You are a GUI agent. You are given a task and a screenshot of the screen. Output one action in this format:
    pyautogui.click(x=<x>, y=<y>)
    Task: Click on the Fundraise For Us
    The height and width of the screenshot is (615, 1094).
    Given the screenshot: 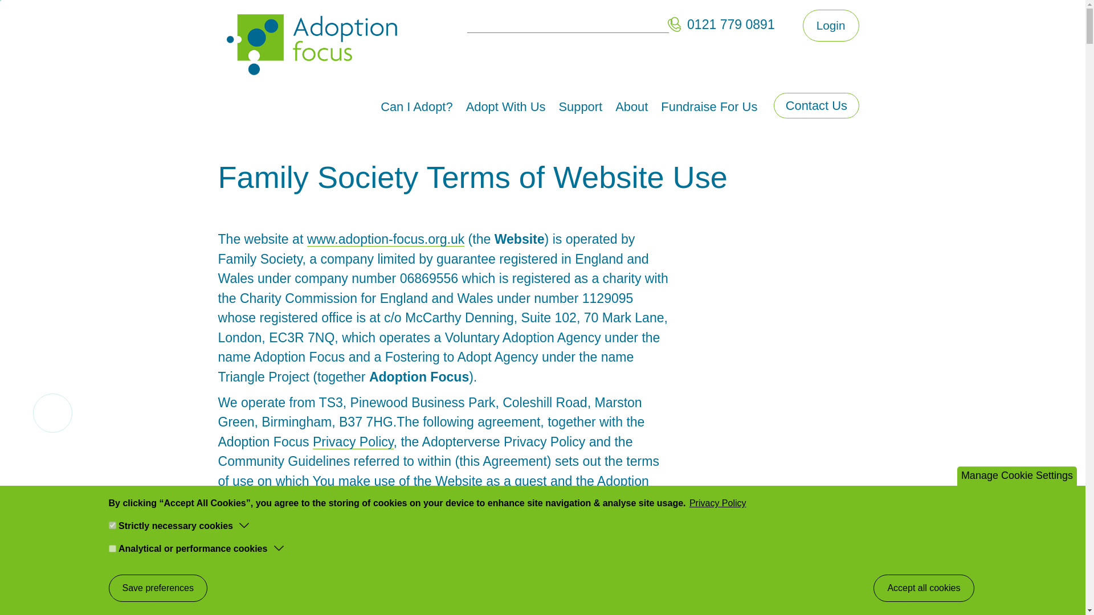 What is the action you would take?
    pyautogui.click(x=702, y=107)
    